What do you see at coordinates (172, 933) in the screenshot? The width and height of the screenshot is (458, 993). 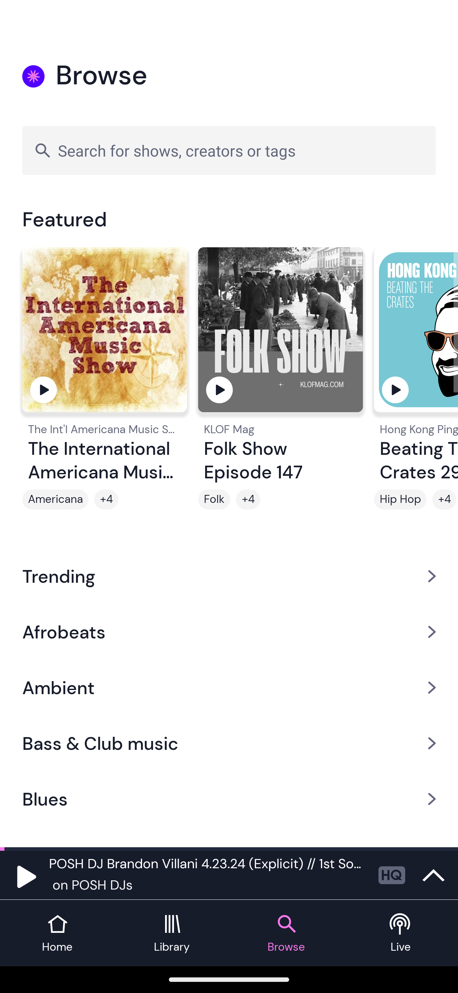 I see `Library tab Library` at bounding box center [172, 933].